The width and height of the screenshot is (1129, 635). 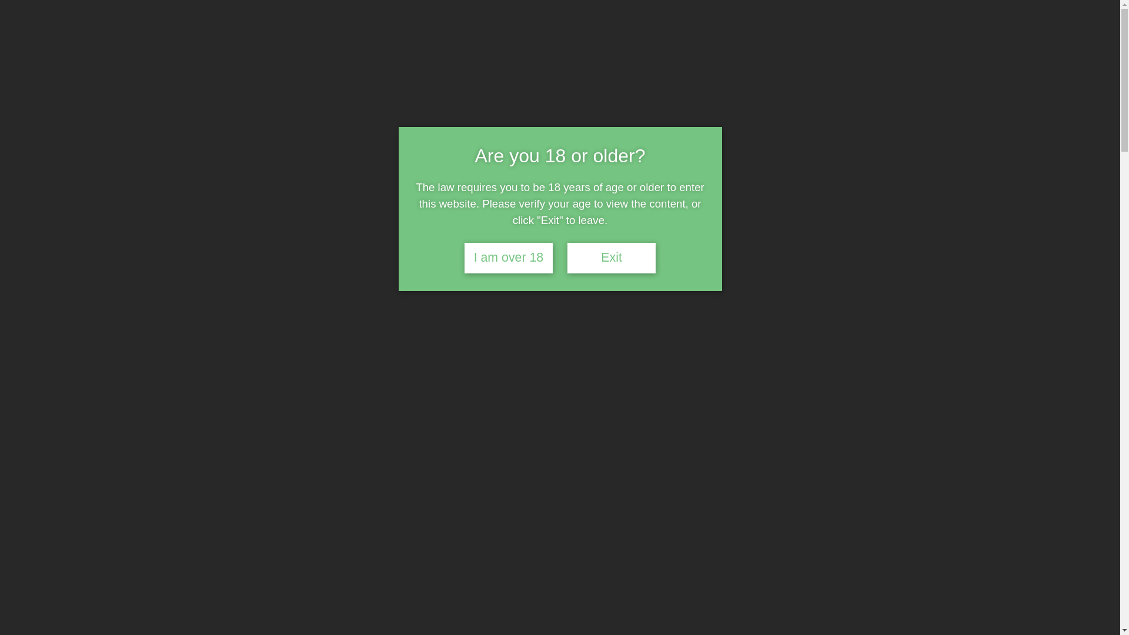 What do you see at coordinates (580, 143) in the screenshot?
I see `Ganjactivist.com T.V` at bounding box center [580, 143].